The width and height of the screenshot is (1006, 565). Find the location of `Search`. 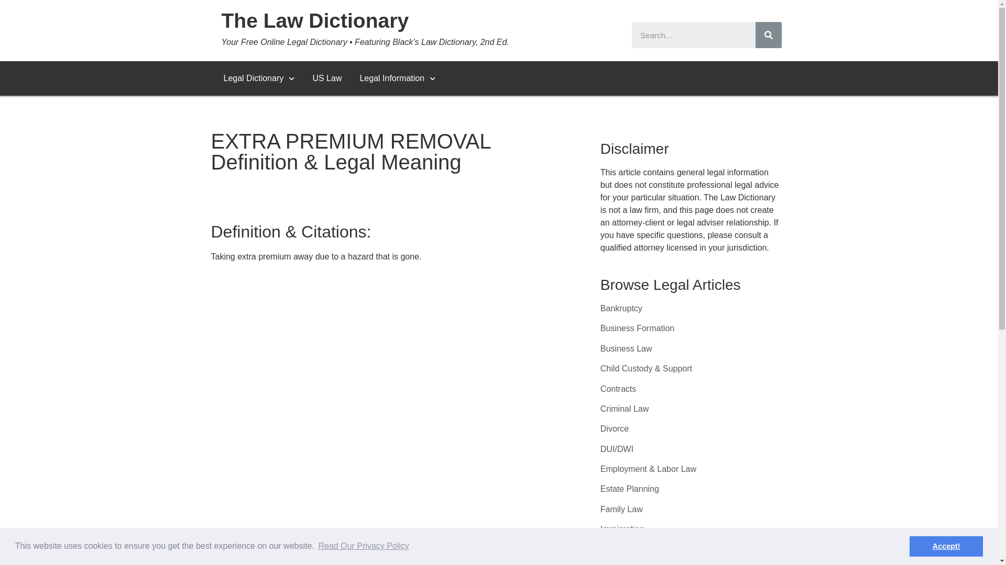

Search is located at coordinates (693, 35).